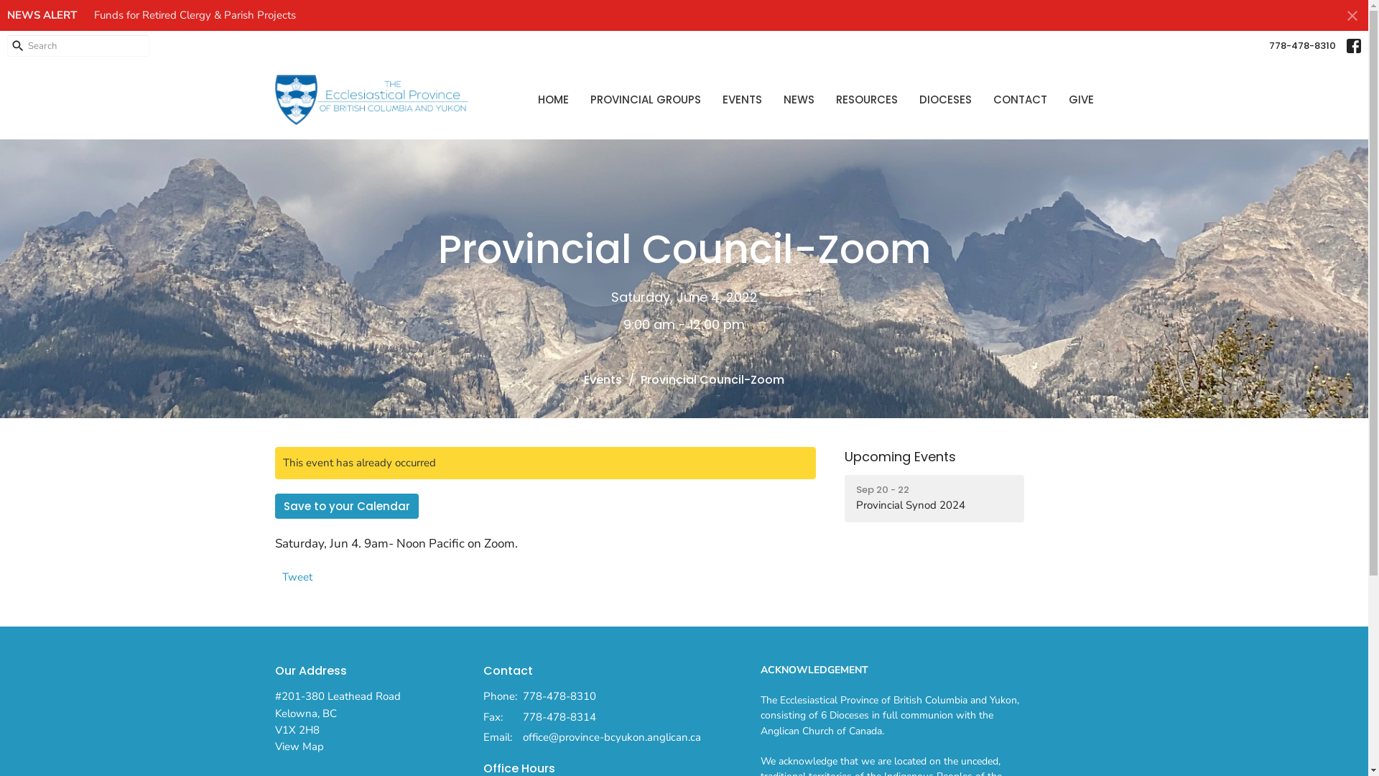  Describe the element at coordinates (560, 697) in the screenshot. I see `778-478-8310` at that location.